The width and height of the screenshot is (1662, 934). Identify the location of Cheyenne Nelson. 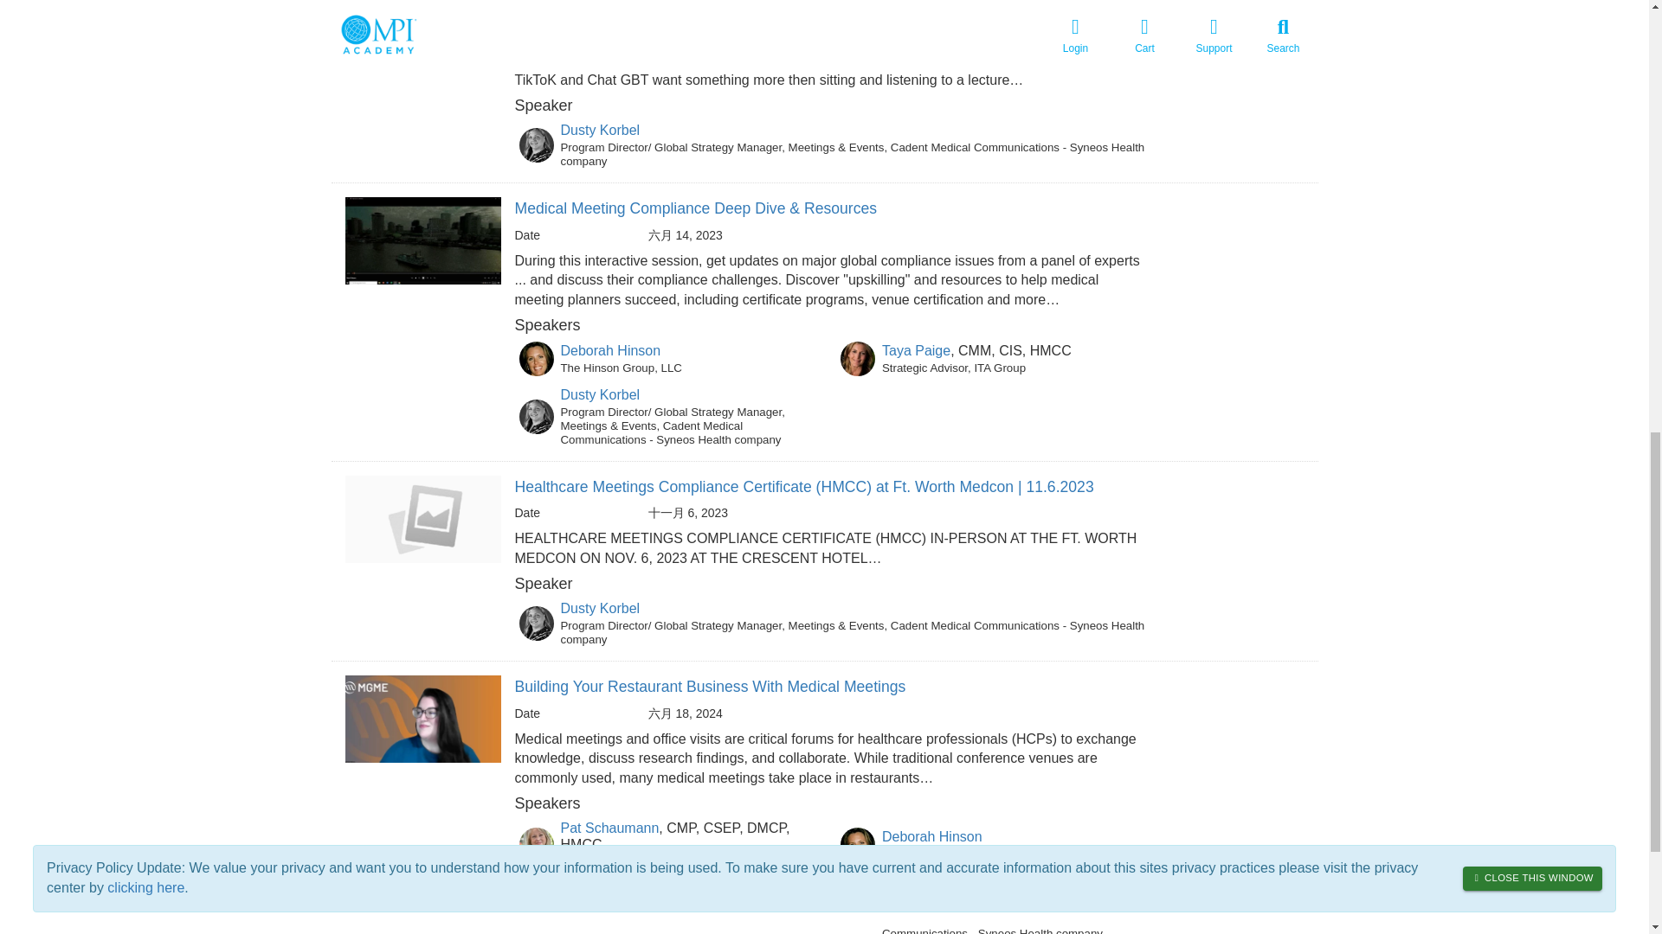
(616, 901).